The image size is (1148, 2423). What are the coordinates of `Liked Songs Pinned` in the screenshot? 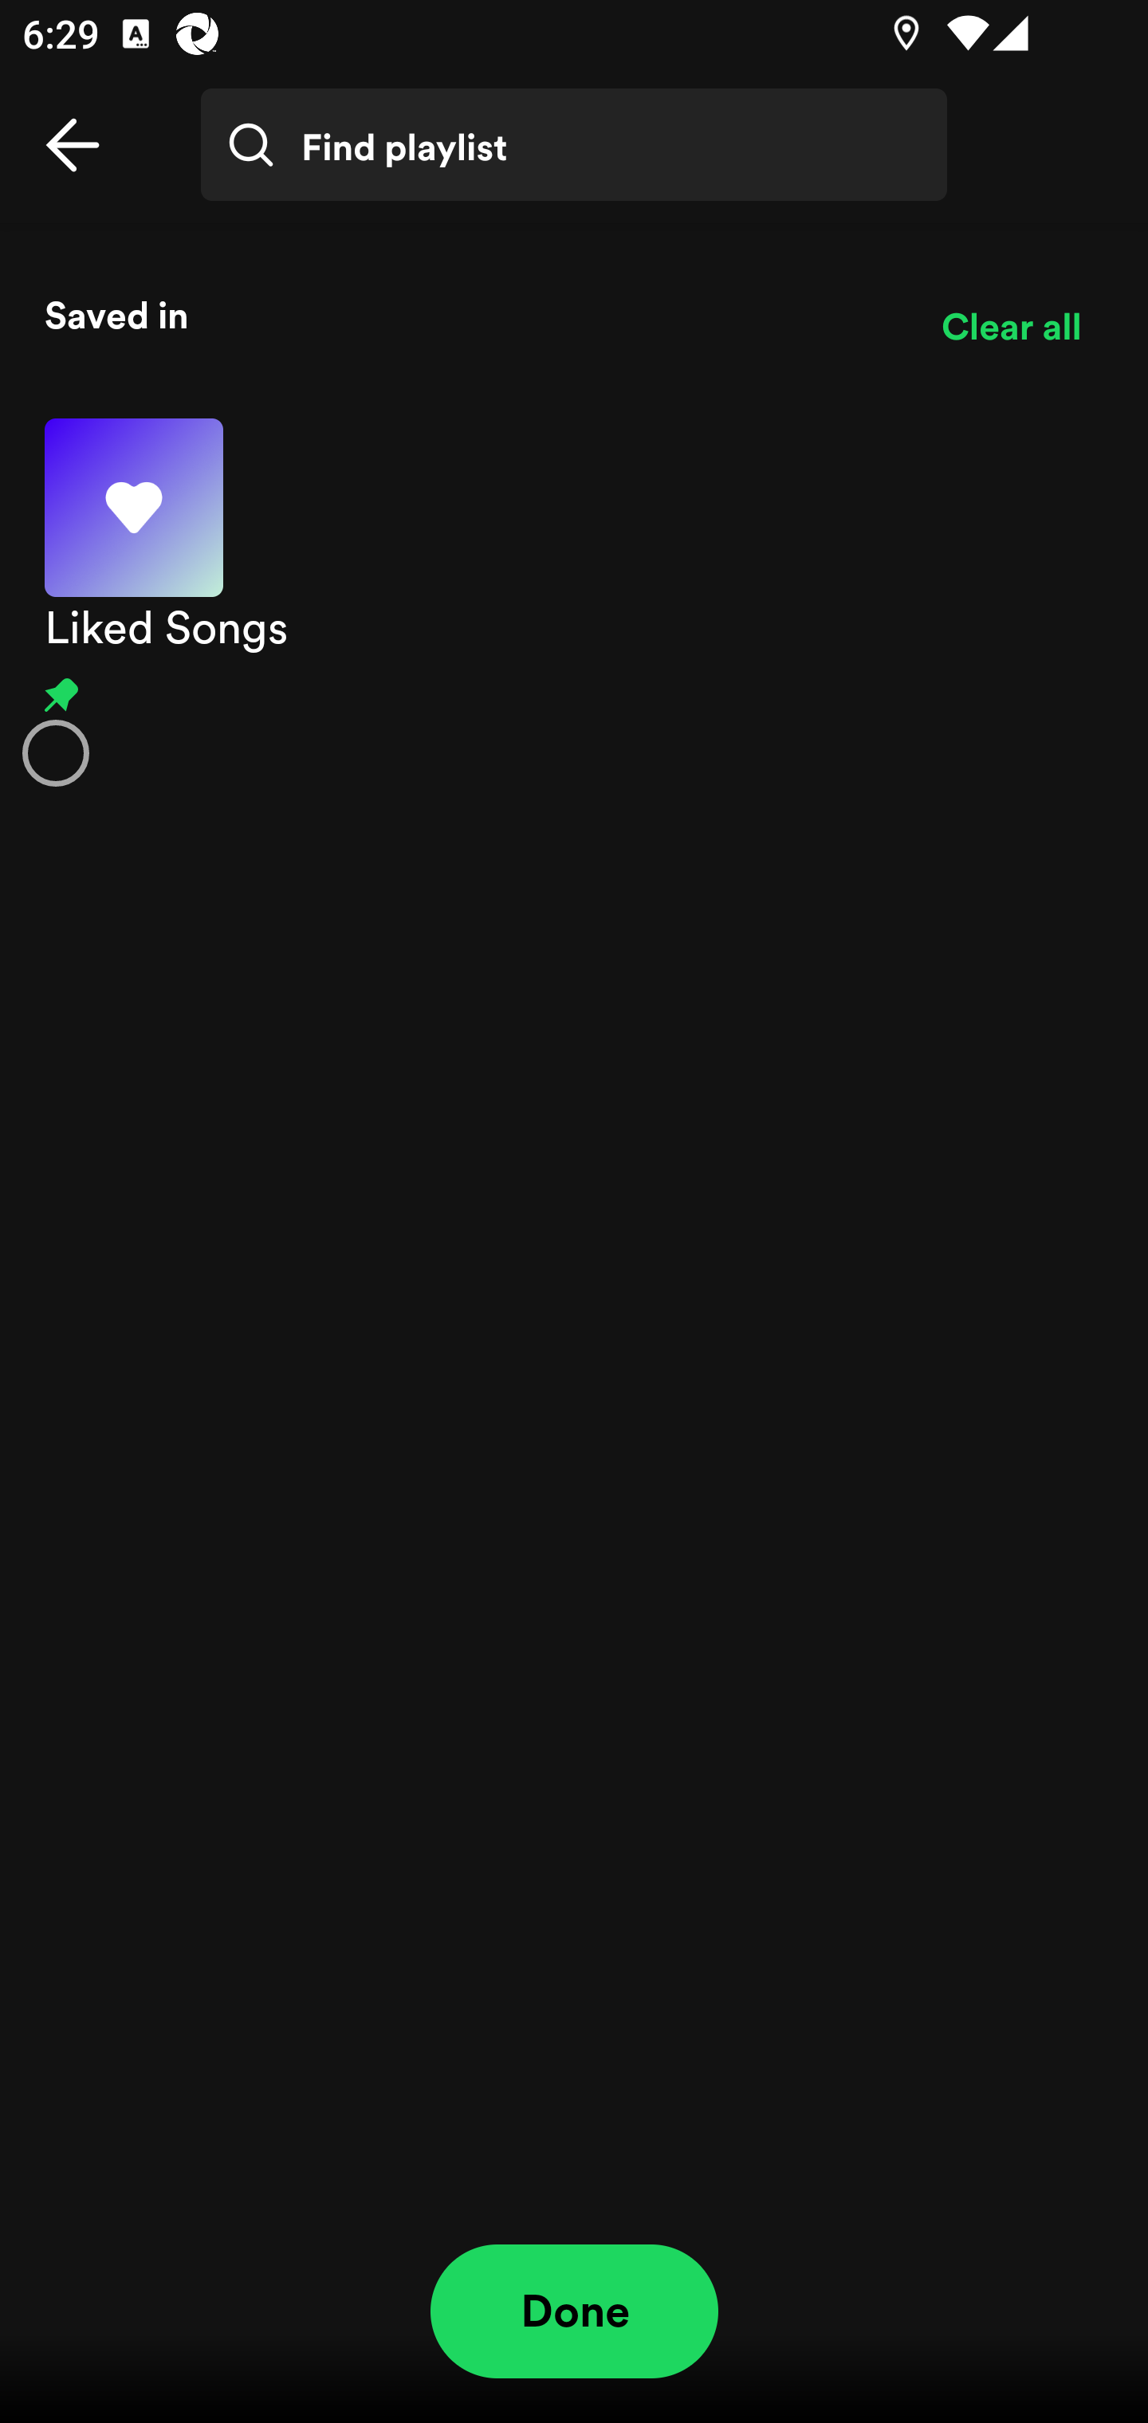 It's located at (574, 602).